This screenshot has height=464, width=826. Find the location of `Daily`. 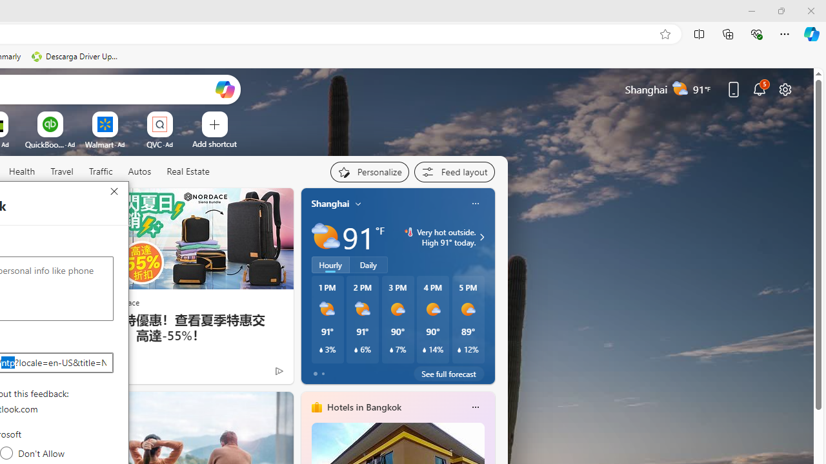

Daily is located at coordinates (368, 265).